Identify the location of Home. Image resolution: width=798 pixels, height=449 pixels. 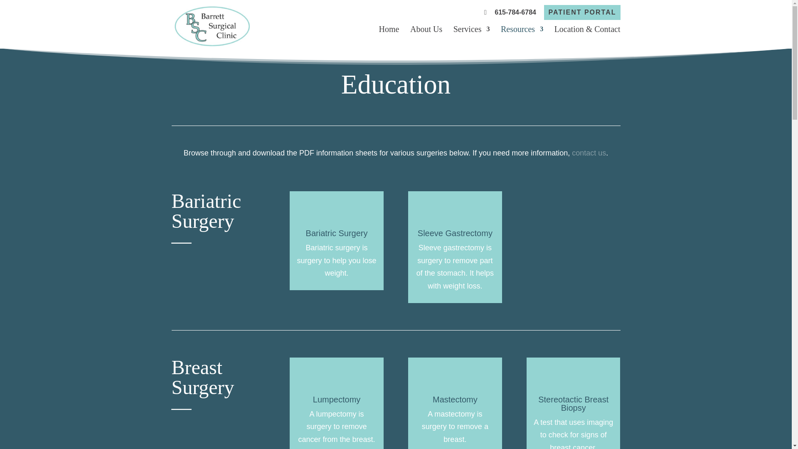
(389, 32).